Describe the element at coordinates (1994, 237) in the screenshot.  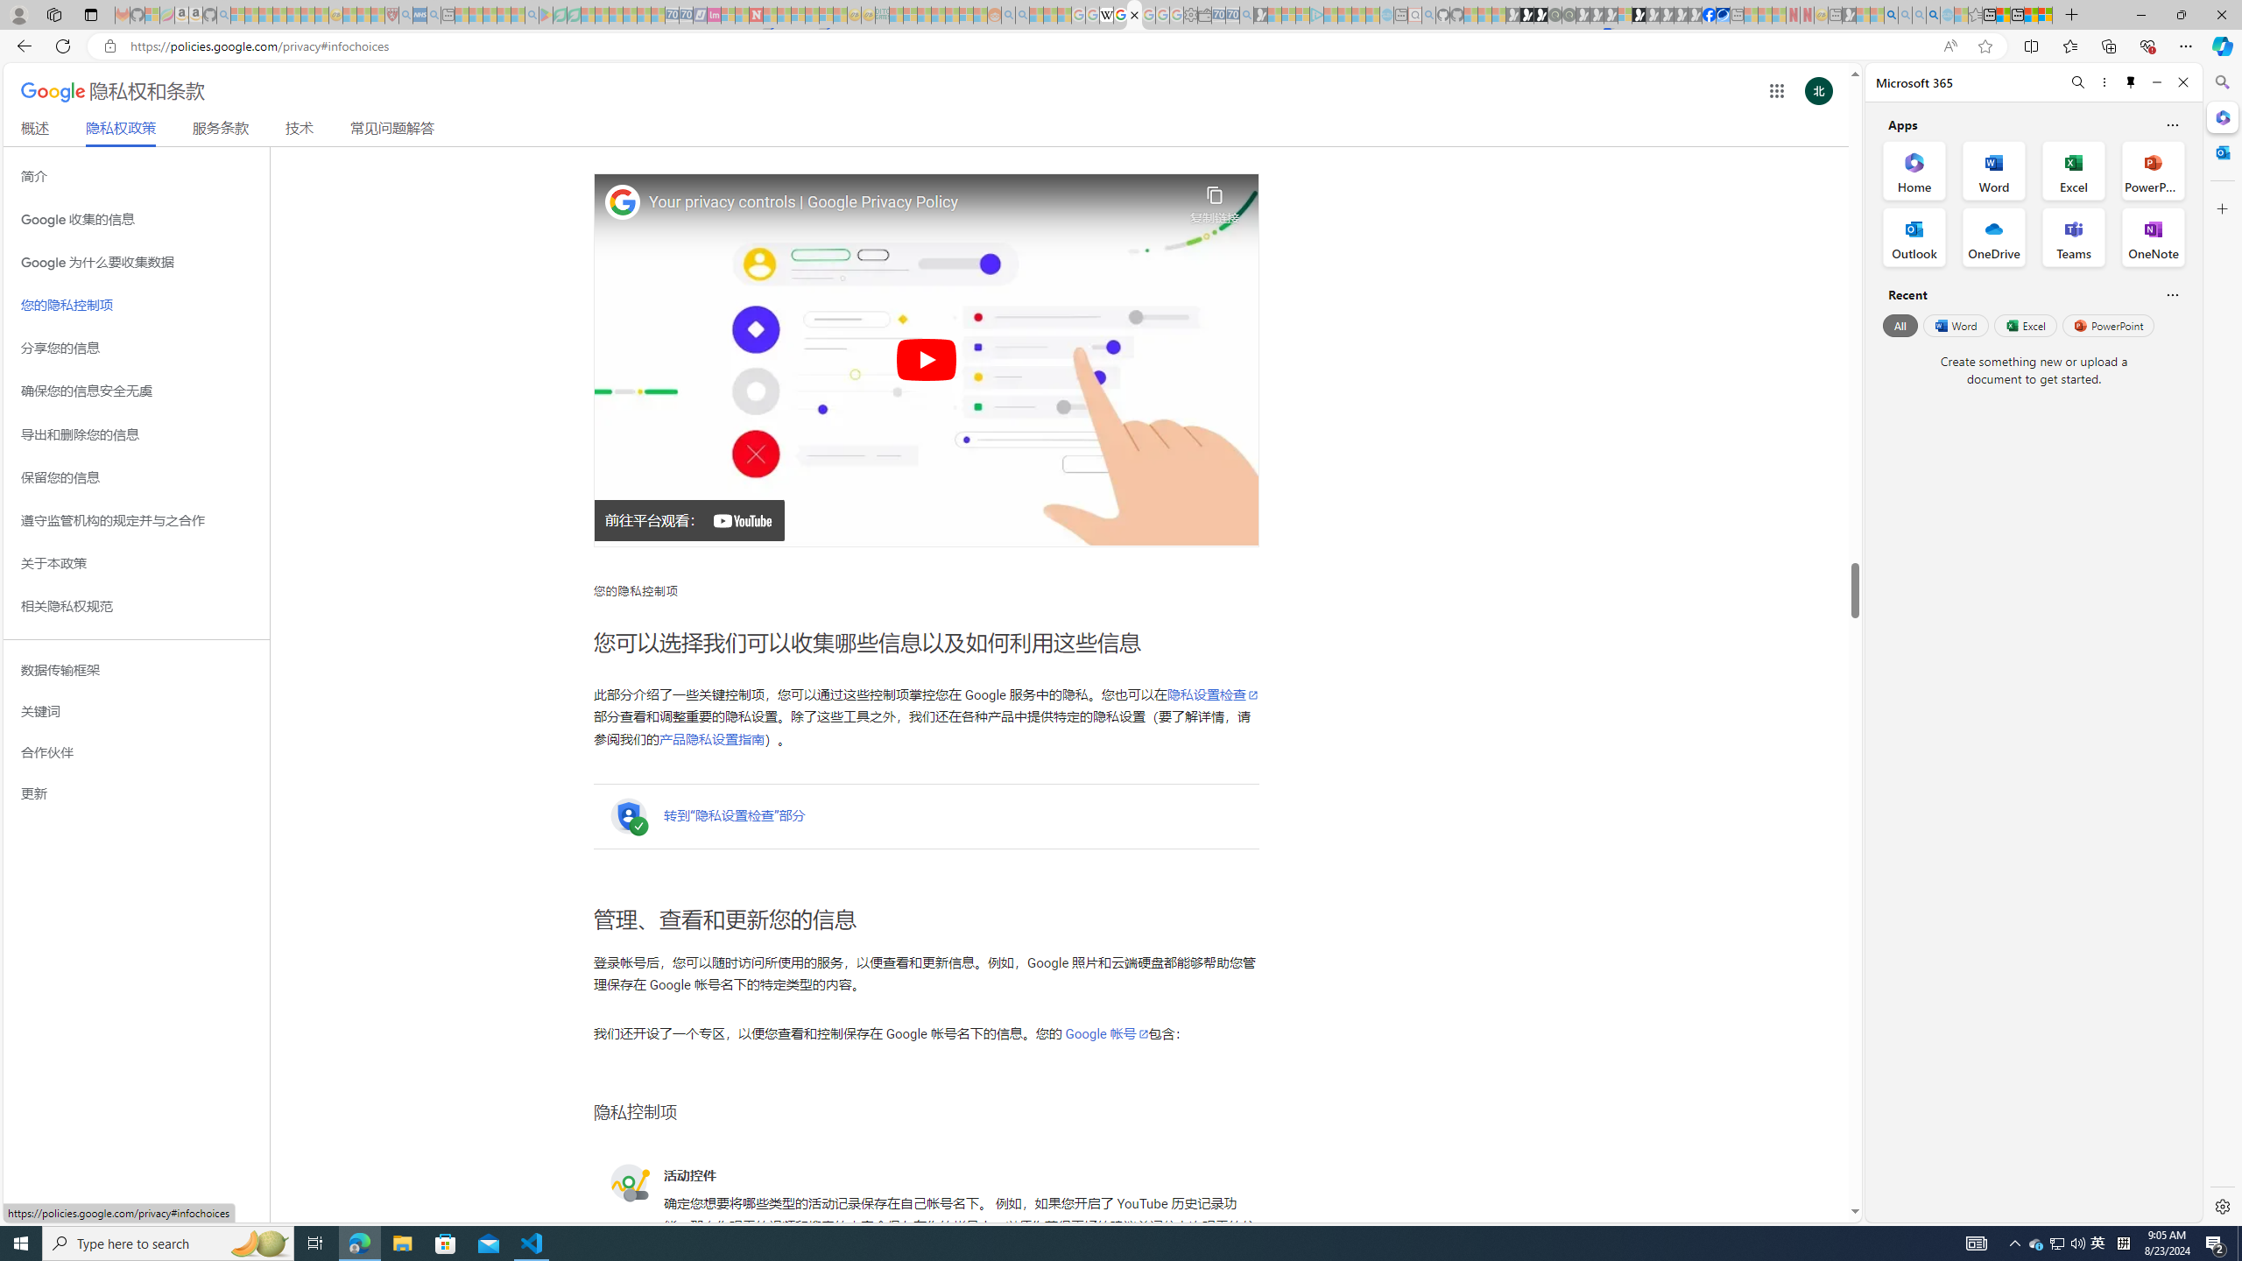
I see `OneDrive Office App` at that location.